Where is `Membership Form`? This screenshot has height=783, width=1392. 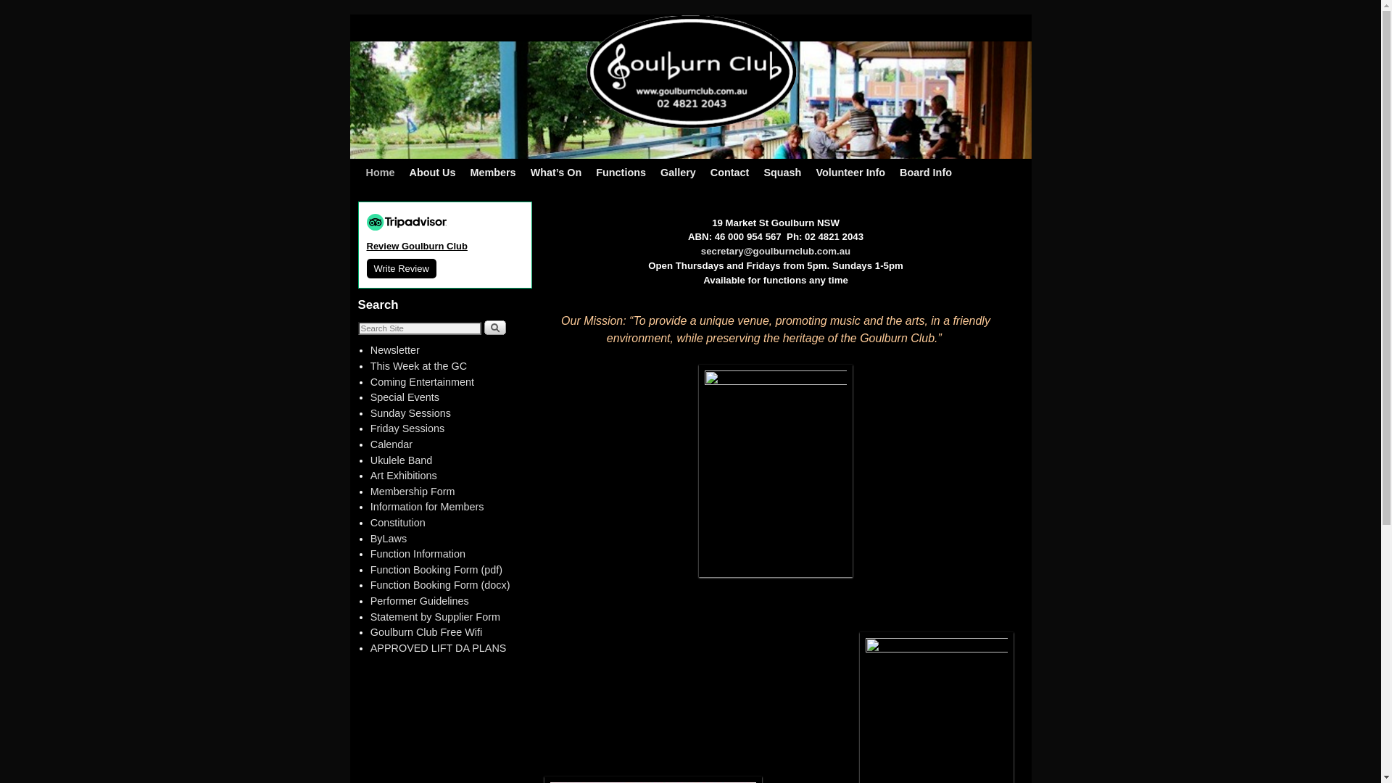 Membership Form is located at coordinates (413, 492).